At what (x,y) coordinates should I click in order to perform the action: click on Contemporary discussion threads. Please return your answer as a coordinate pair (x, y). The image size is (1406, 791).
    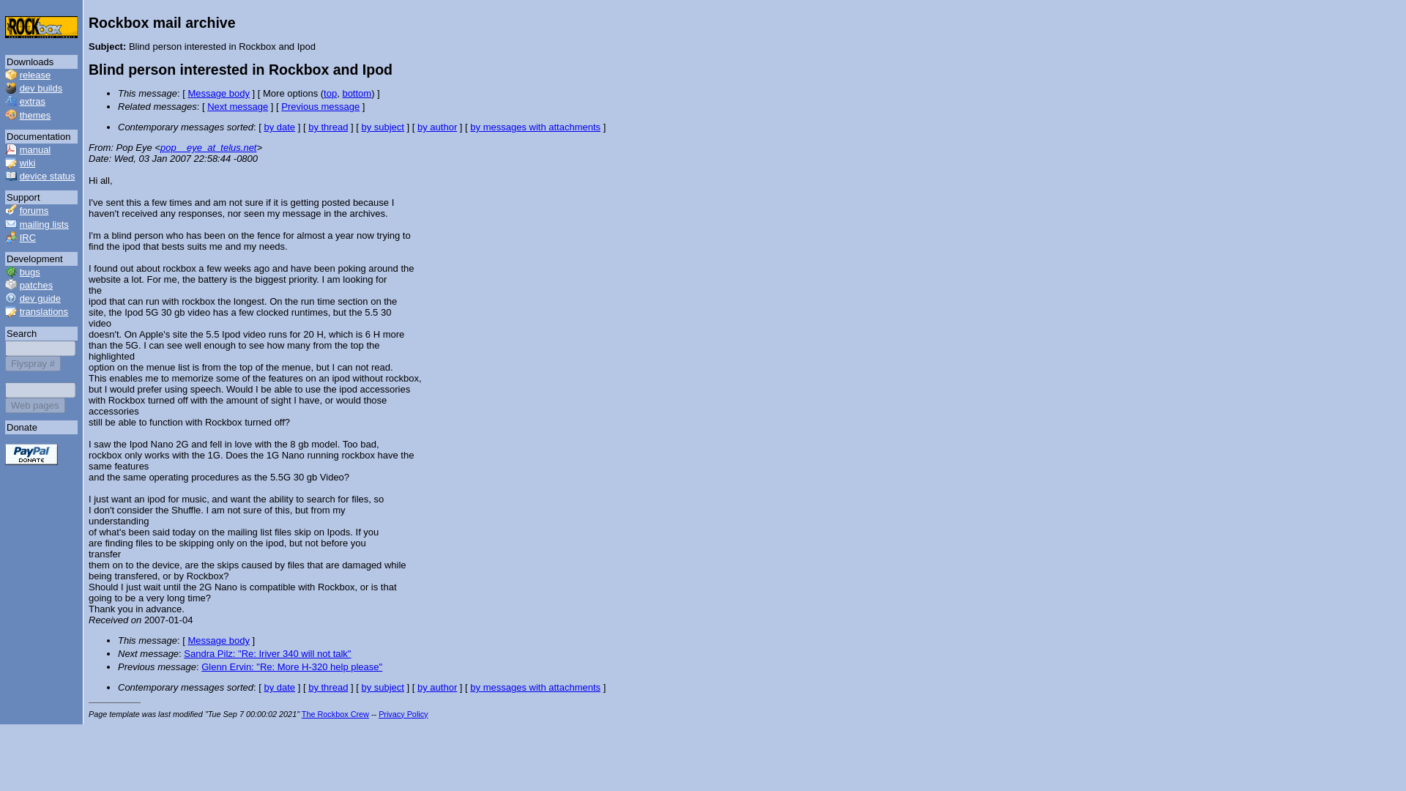
    Looking at the image, I should click on (327, 687).